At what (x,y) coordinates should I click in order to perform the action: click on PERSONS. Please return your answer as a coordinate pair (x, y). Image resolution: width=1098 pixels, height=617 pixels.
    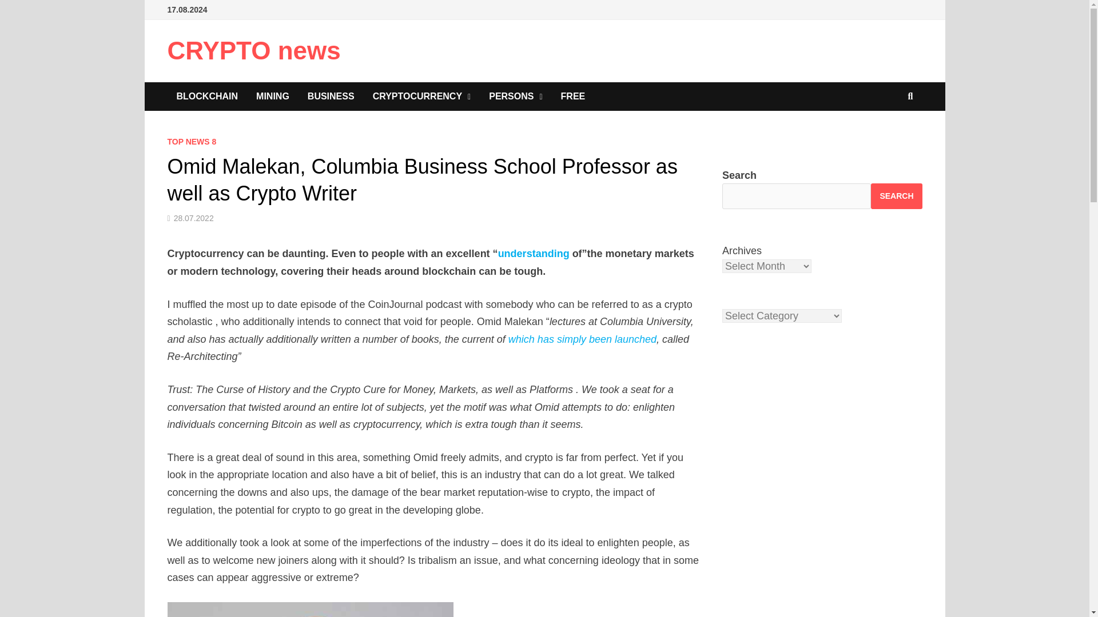
    Looking at the image, I should click on (515, 96).